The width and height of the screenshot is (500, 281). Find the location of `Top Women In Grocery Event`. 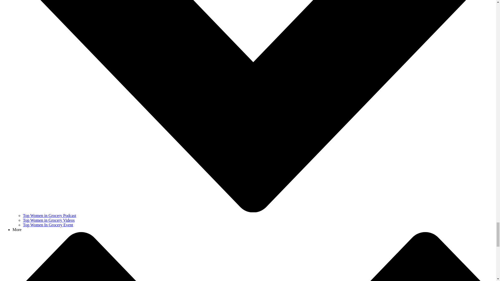

Top Women In Grocery Event is located at coordinates (48, 225).